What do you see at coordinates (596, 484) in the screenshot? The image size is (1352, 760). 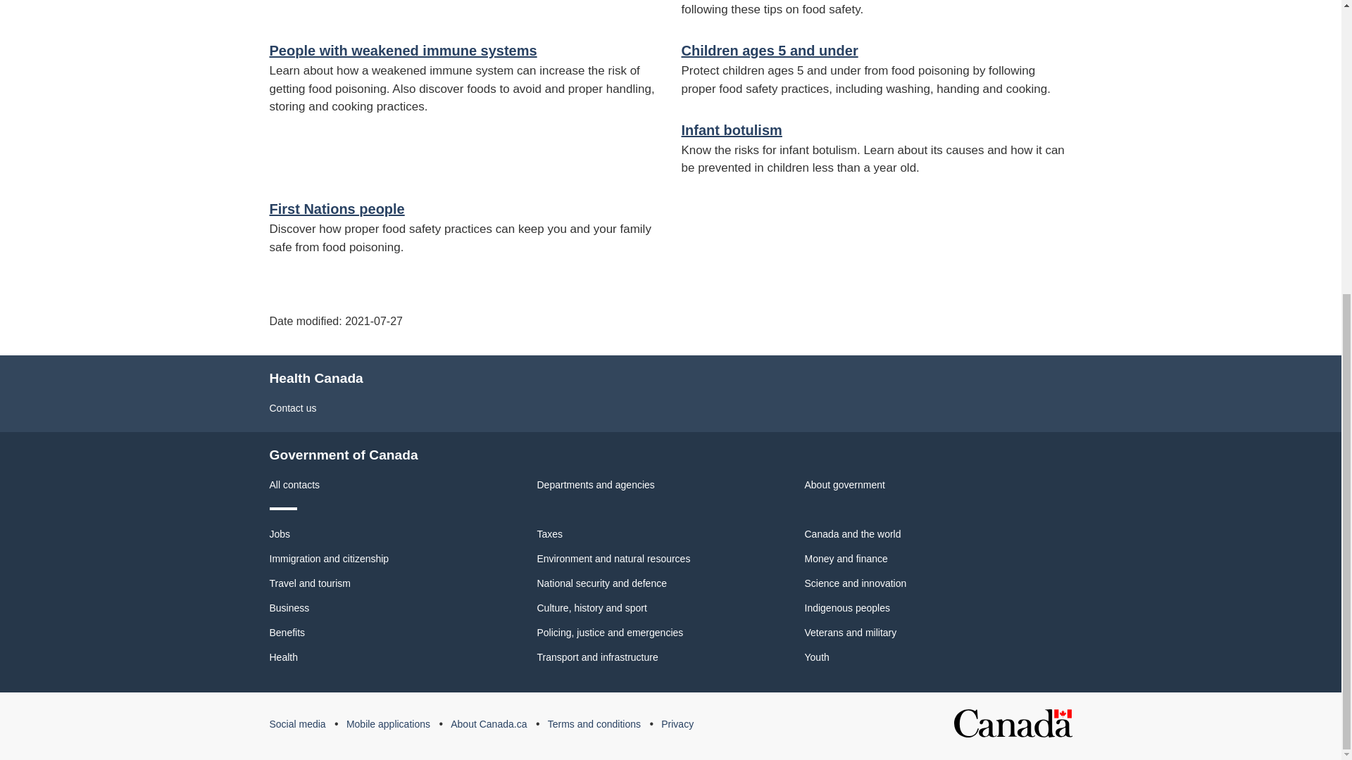 I see `Departments and agencies` at bounding box center [596, 484].